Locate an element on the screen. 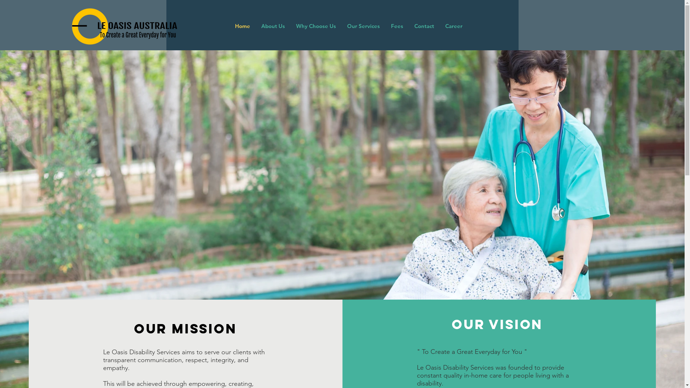  Contact is located at coordinates (424, 26).